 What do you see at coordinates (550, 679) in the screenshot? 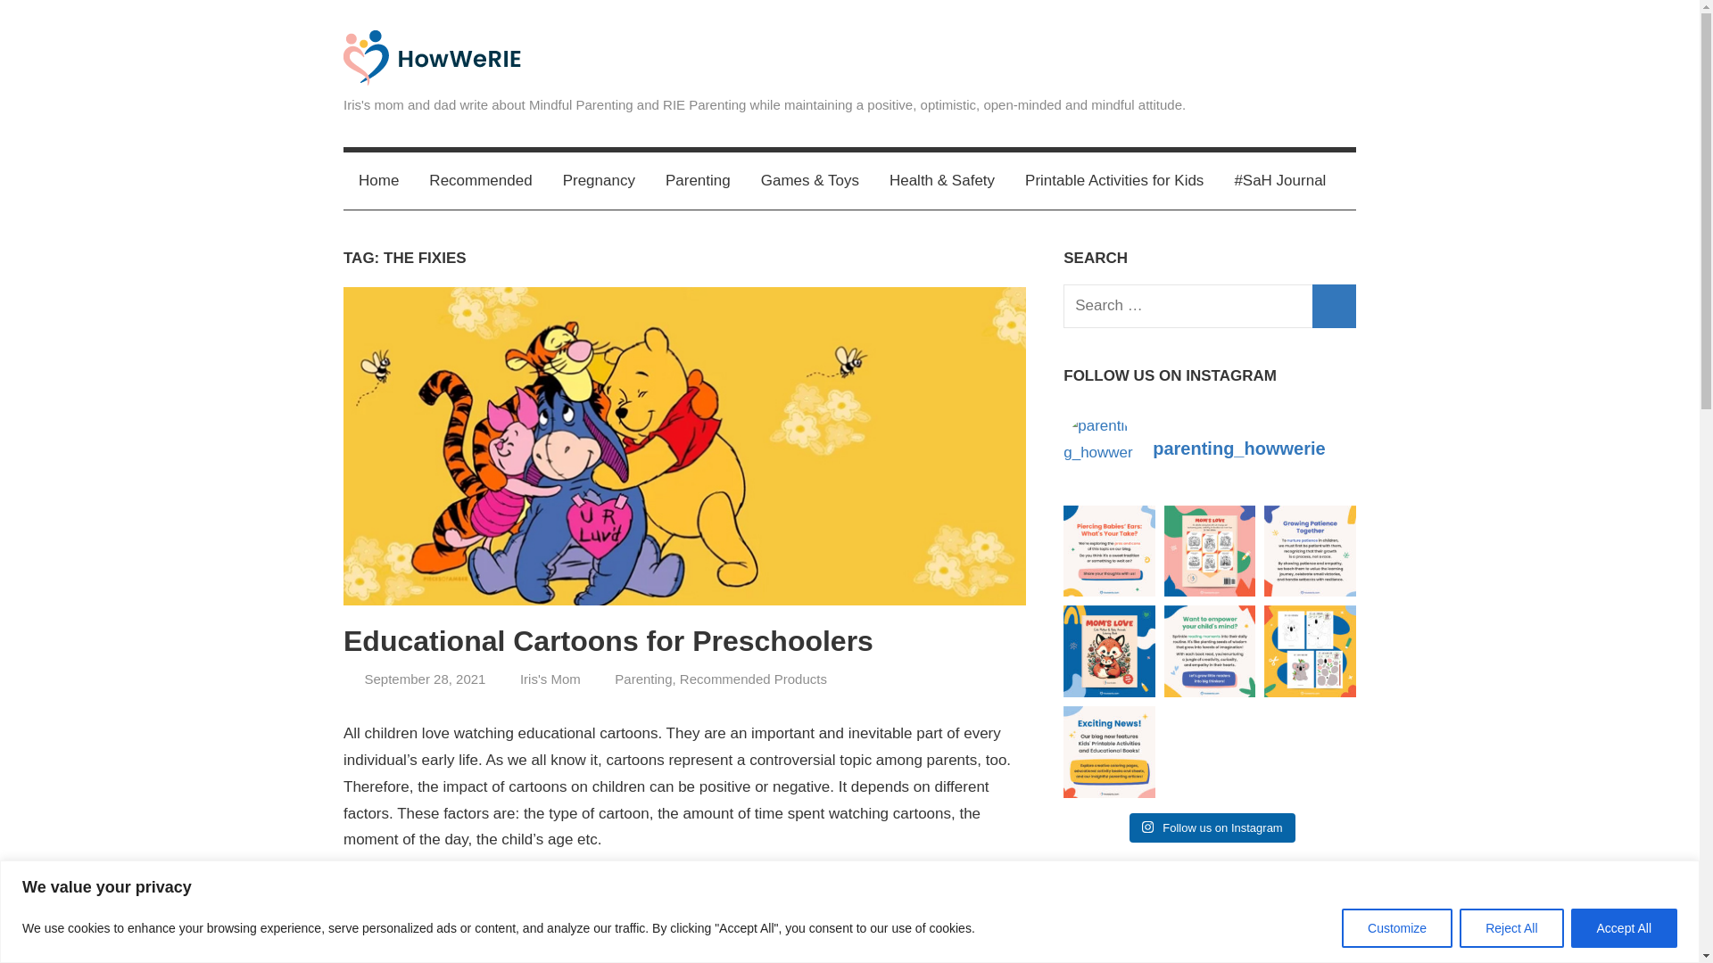
I see `Iris's Mom` at bounding box center [550, 679].